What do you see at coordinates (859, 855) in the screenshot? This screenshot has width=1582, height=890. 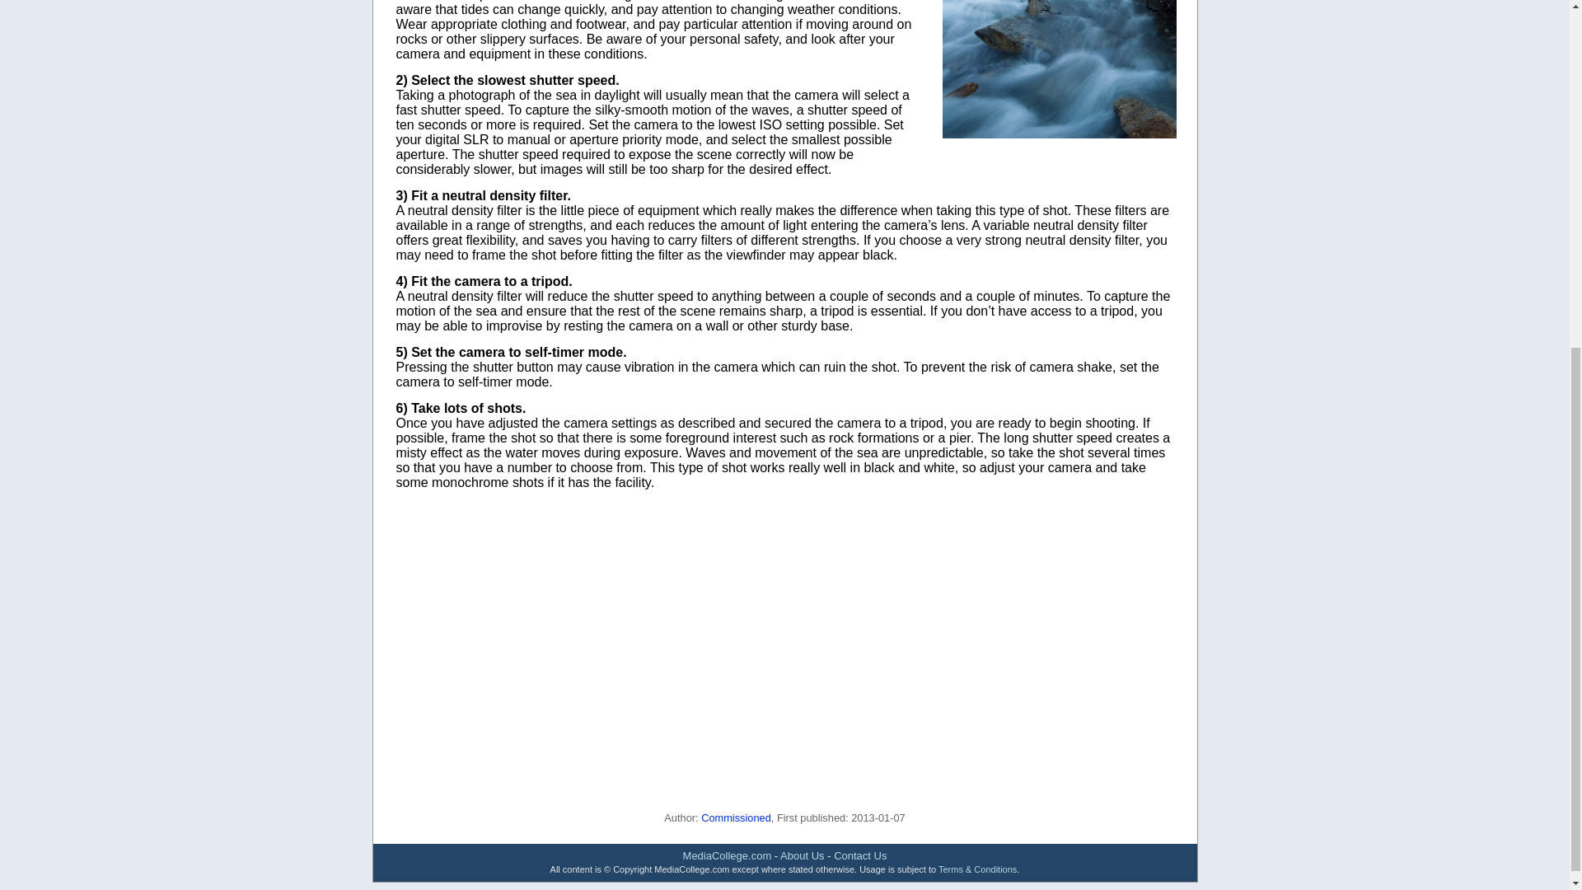 I see `Contact Us` at bounding box center [859, 855].